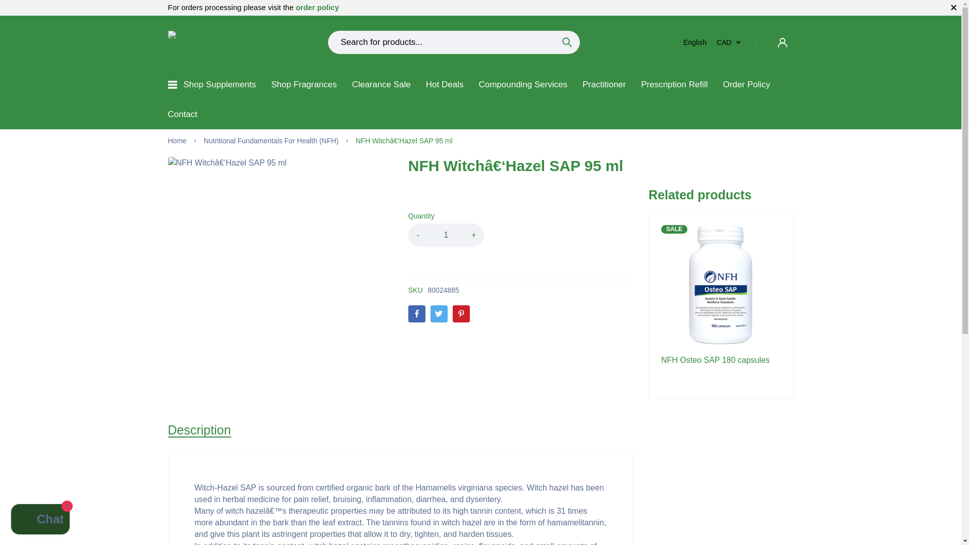 This screenshot has height=545, width=969. I want to click on 1, so click(446, 235).